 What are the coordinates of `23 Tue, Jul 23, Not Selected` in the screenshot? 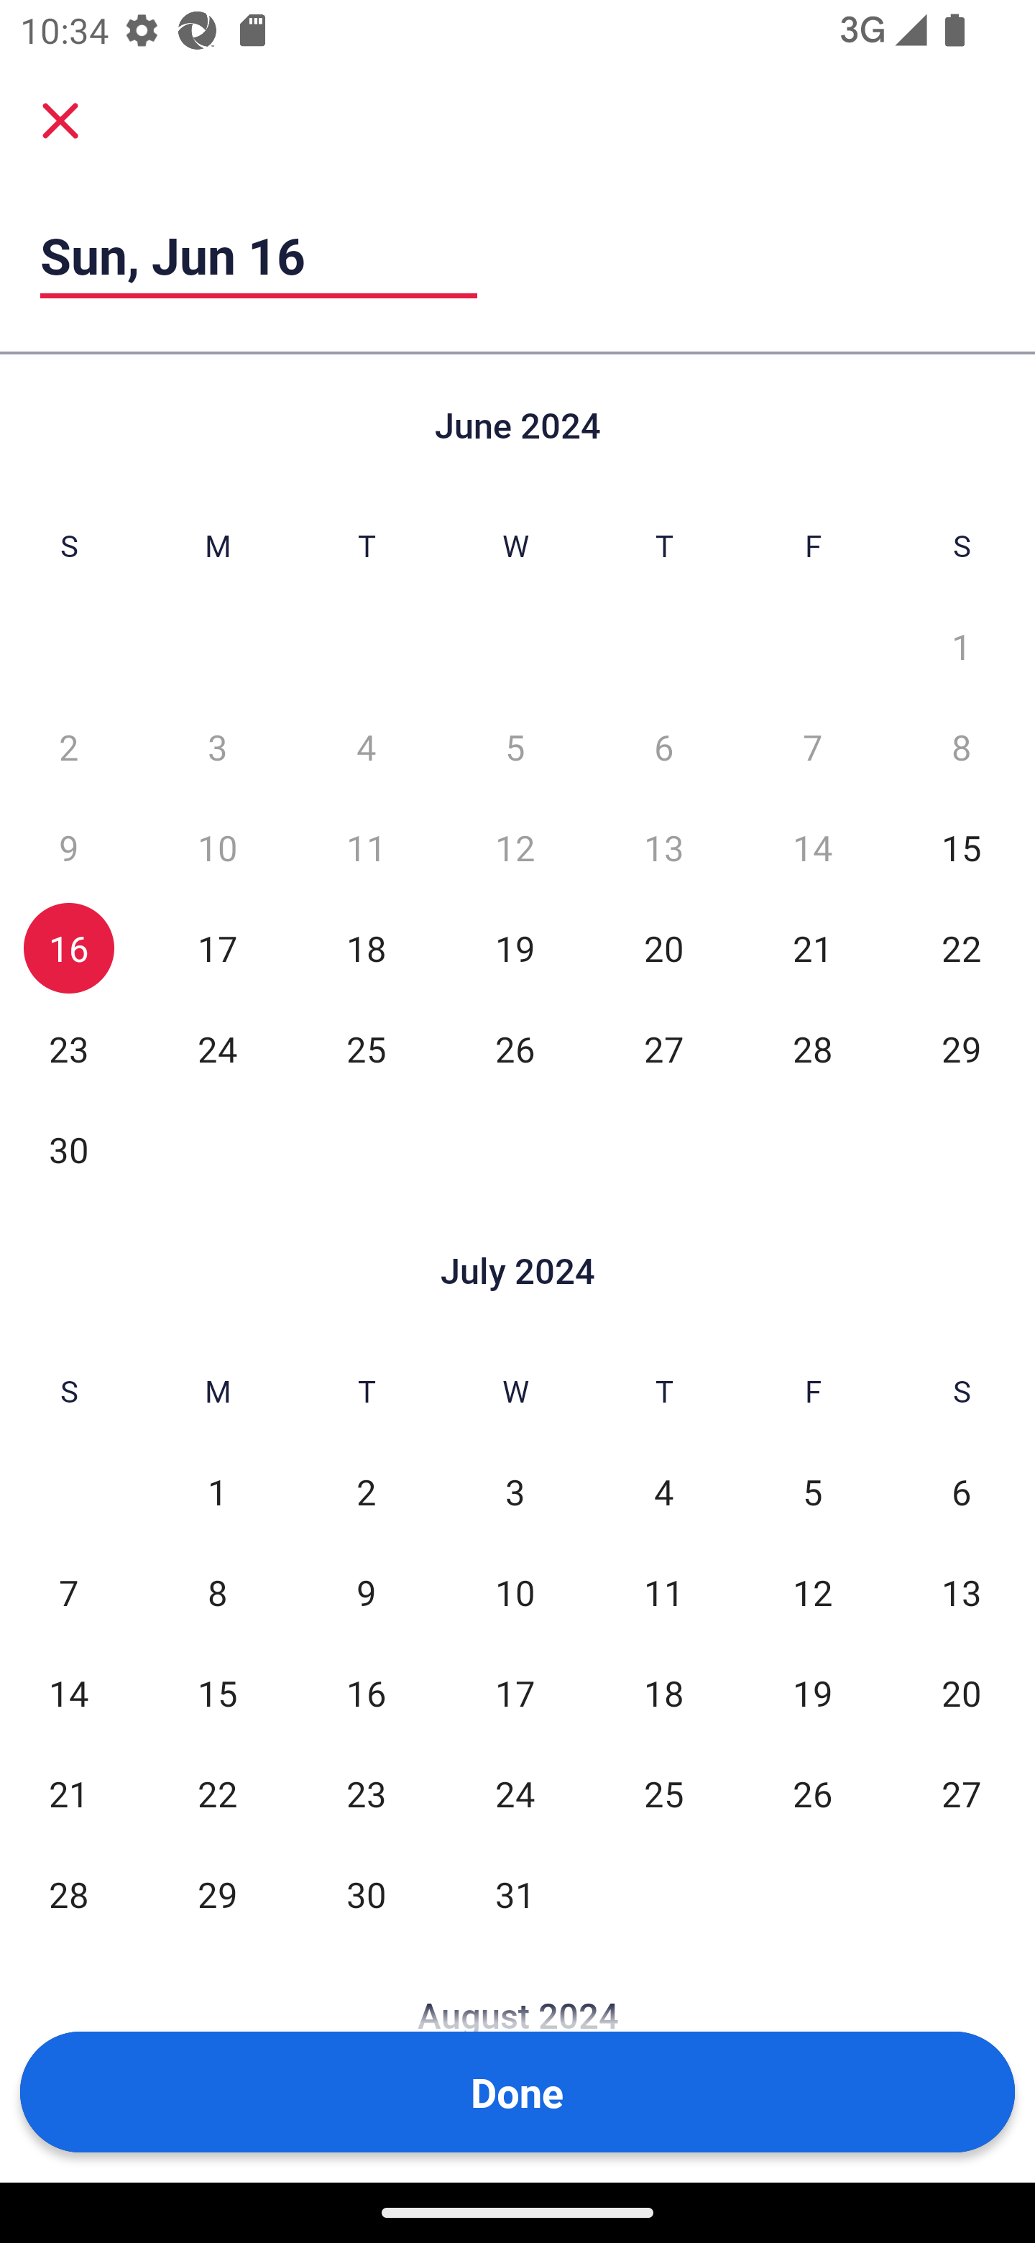 It's located at (367, 1793).